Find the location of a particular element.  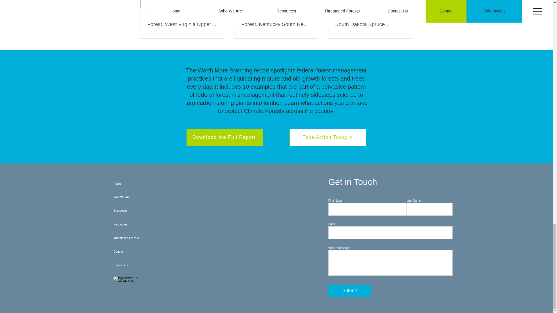

Take Action Today is located at coordinates (328, 137).